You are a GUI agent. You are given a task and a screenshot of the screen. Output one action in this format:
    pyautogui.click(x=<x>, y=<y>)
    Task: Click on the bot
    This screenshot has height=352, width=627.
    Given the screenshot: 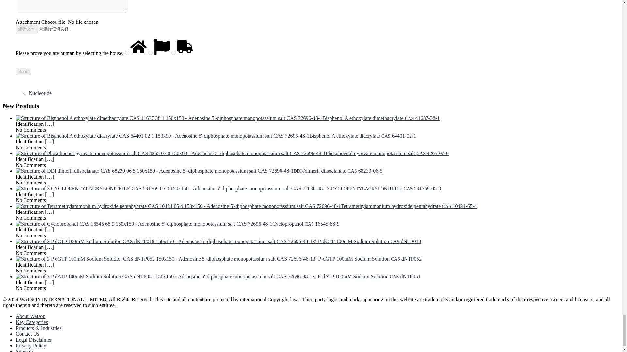 What is the action you would take?
    pyautogui.click(x=150, y=53)
    